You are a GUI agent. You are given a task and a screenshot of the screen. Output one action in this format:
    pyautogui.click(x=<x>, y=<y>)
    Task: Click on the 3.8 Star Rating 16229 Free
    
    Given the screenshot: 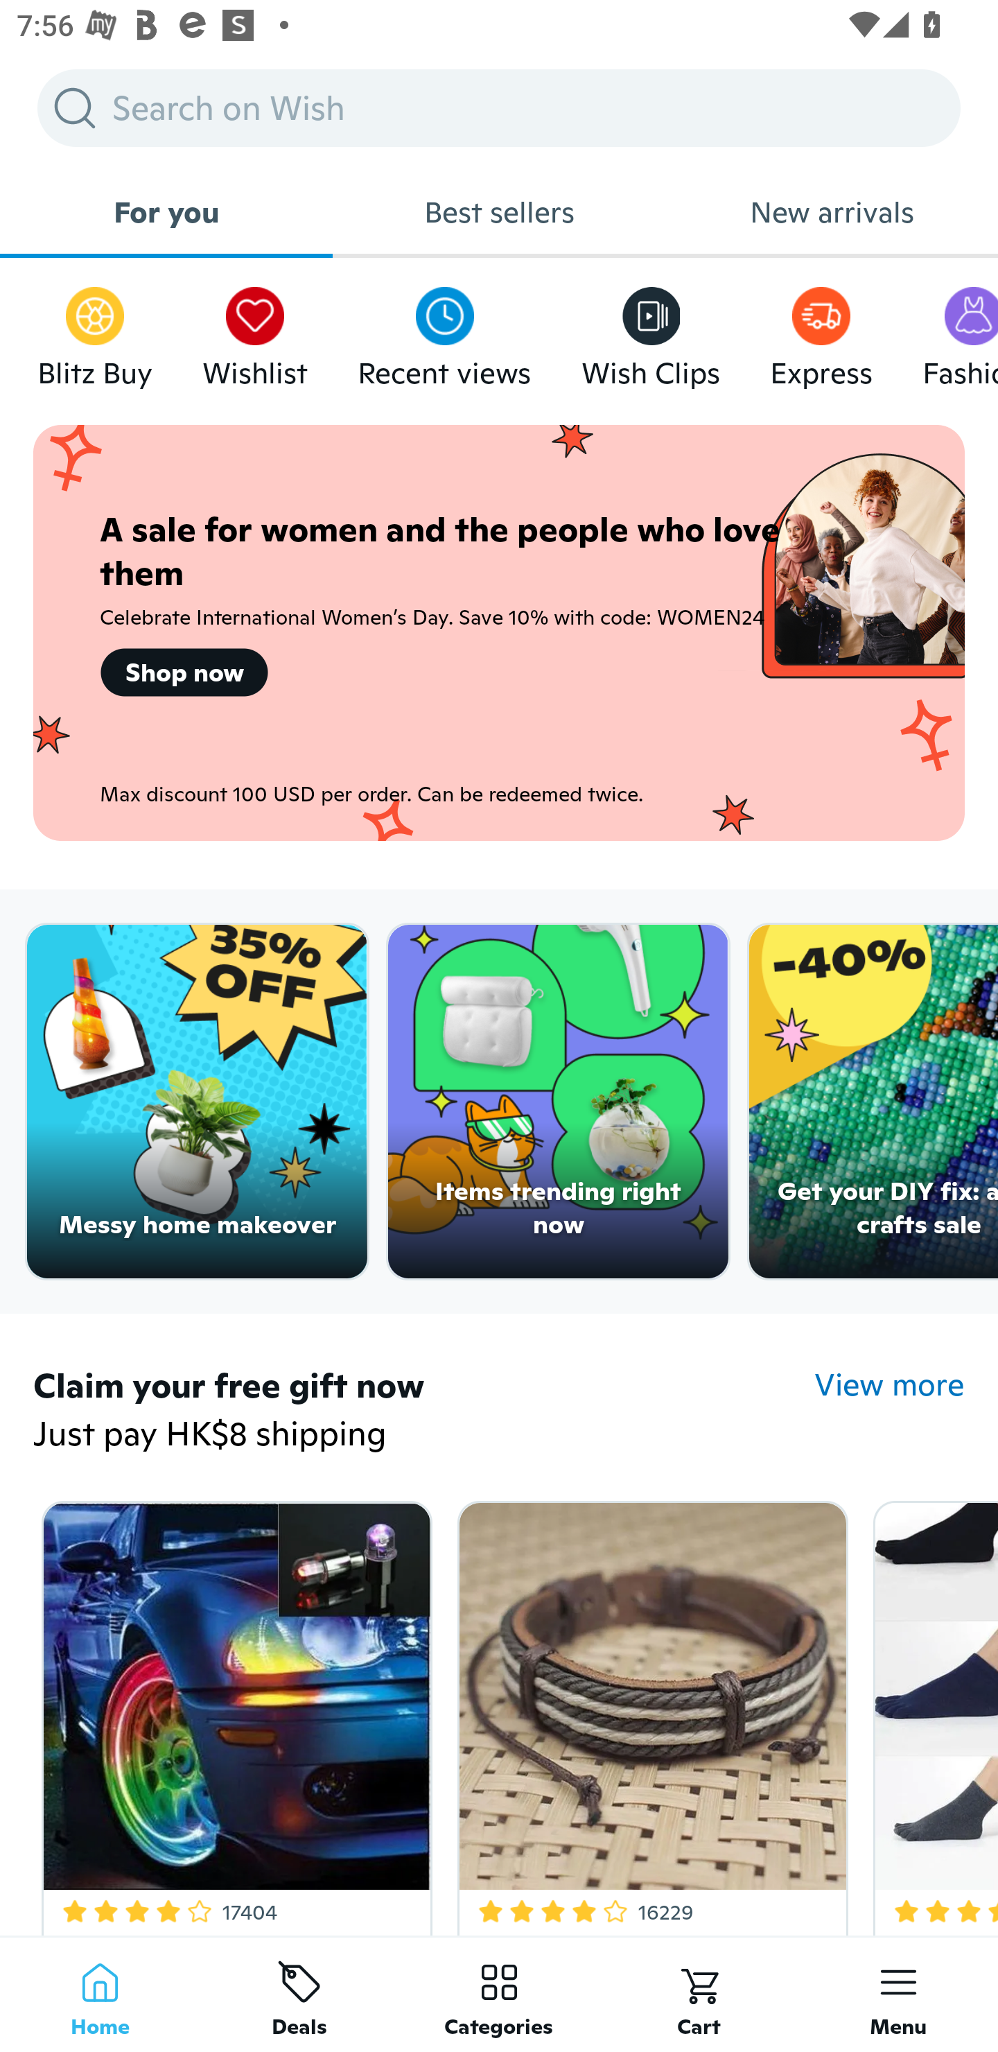 What is the action you would take?
    pyautogui.click(x=649, y=1713)
    